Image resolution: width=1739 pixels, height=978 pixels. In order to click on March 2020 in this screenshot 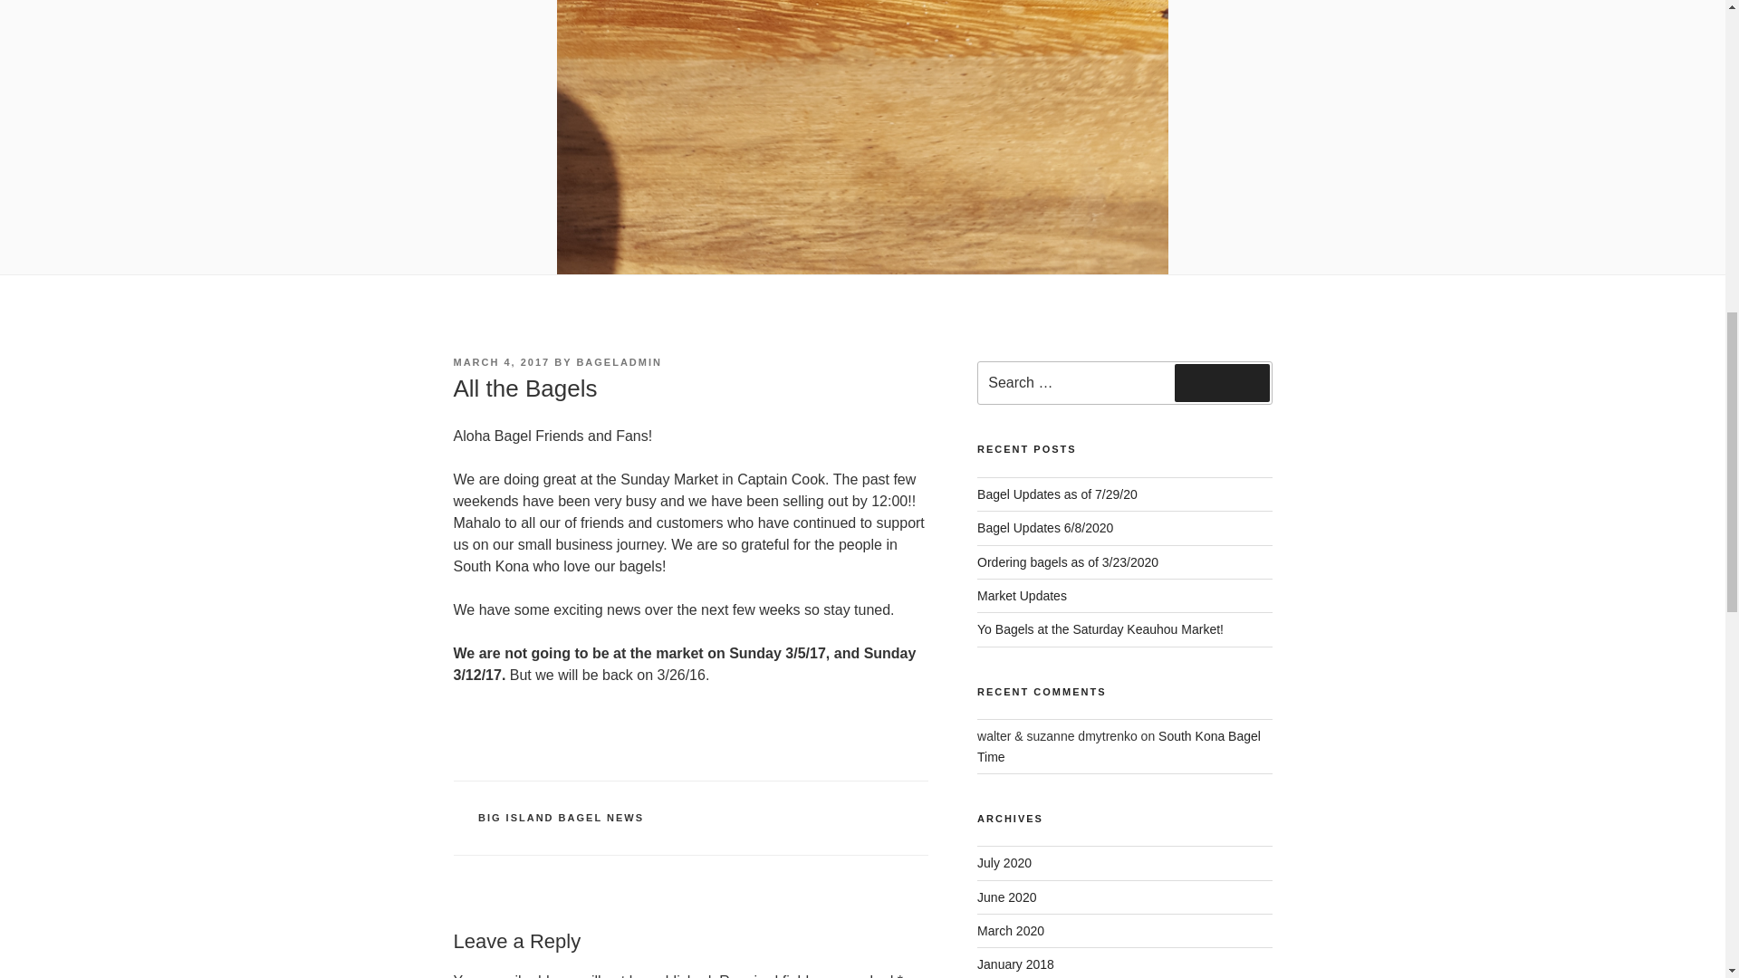, I will do `click(1011, 930)`.